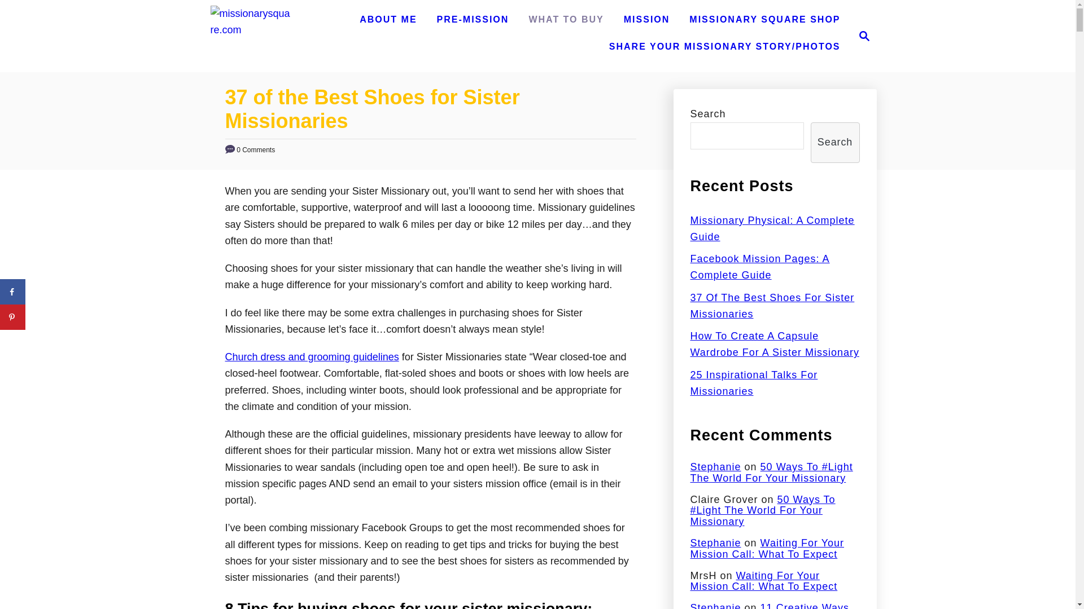 The image size is (1084, 609). What do you see at coordinates (864, 36) in the screenshot?
I see `Church dress and grooming guidelines` at bounding box center [864, 36].